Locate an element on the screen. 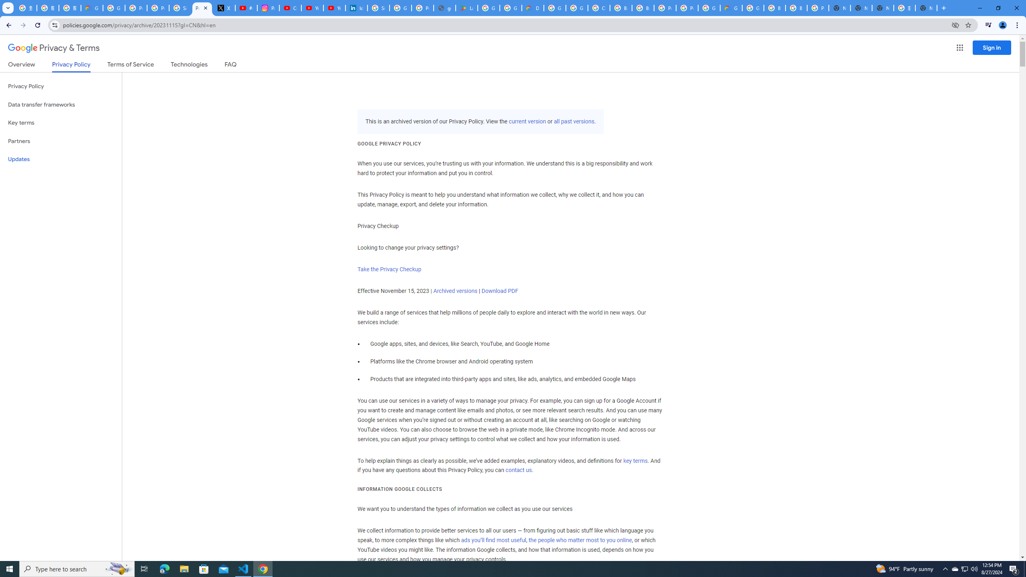  Google Cloud Platform is located at coordinates (753, 8).